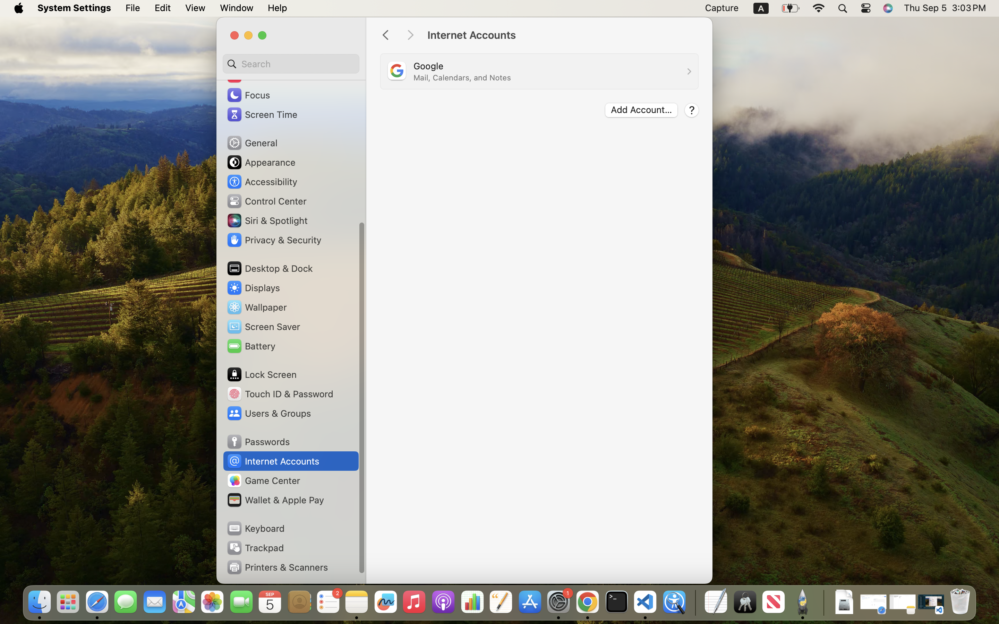 The image size is (999, 624). I want to click on Passwords, so click(258, 442).